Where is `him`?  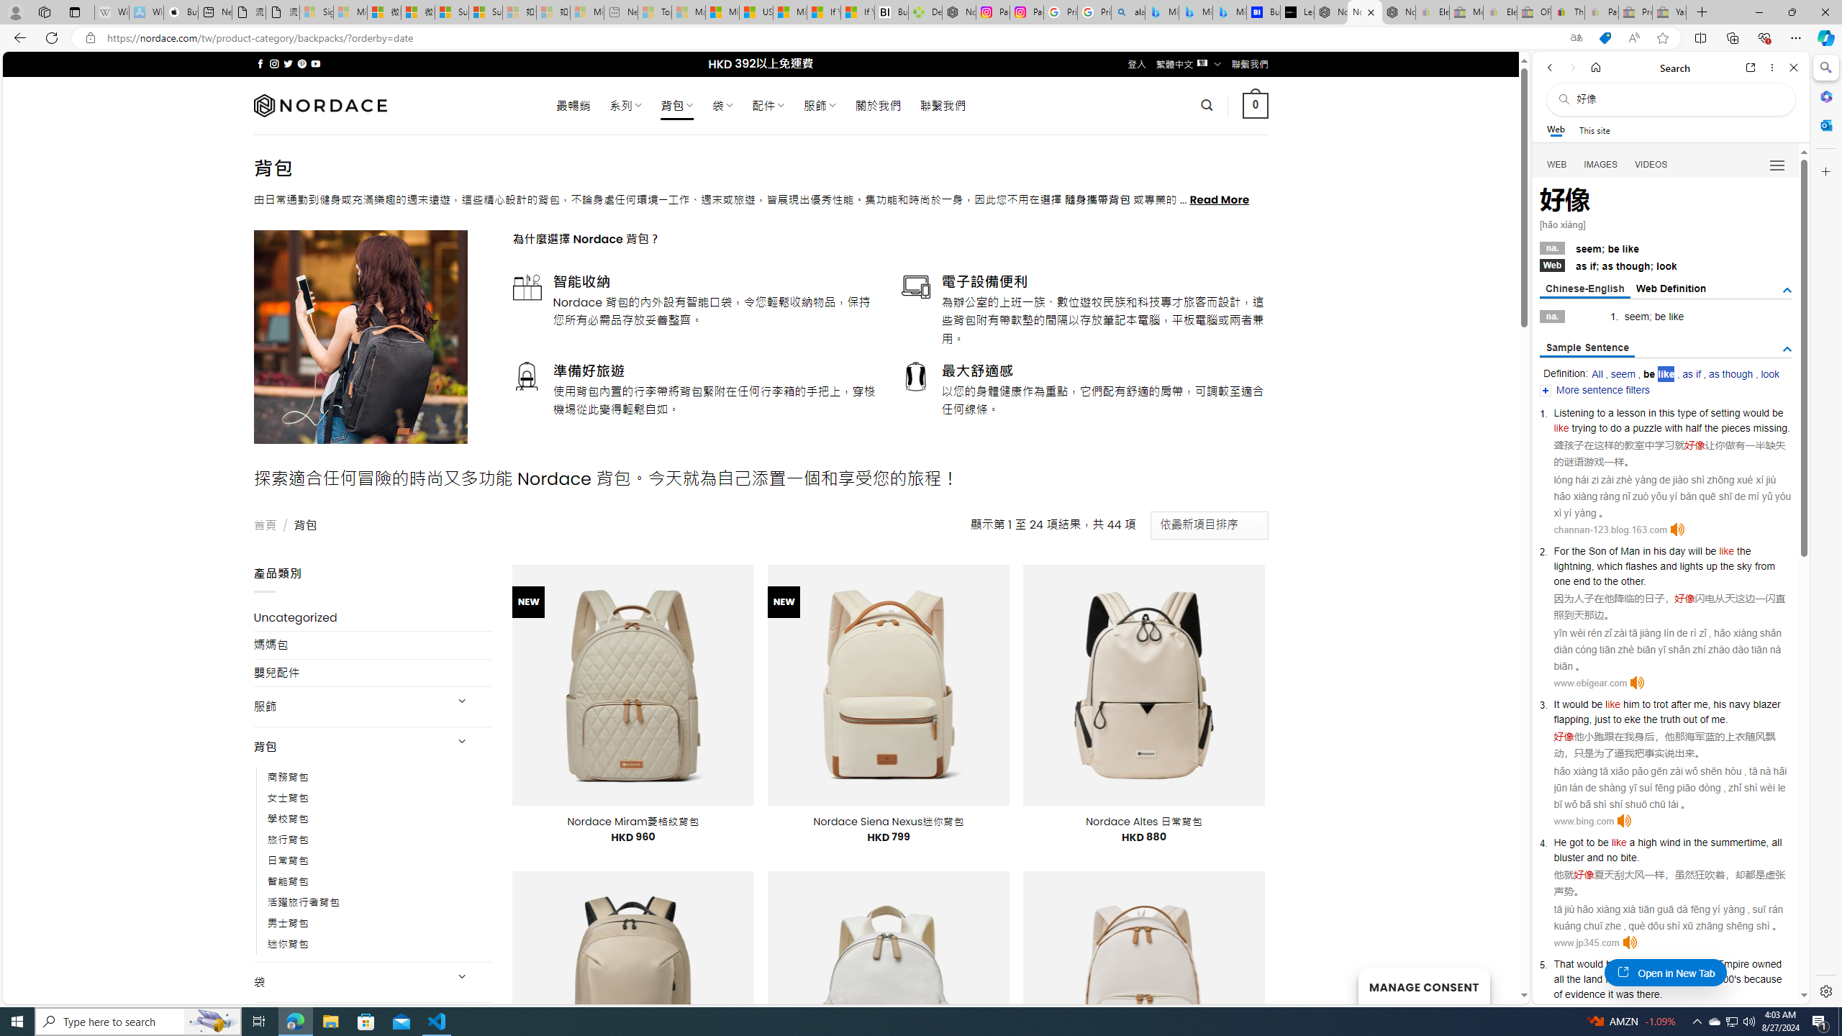
him is located at coordinates (1630, 704).